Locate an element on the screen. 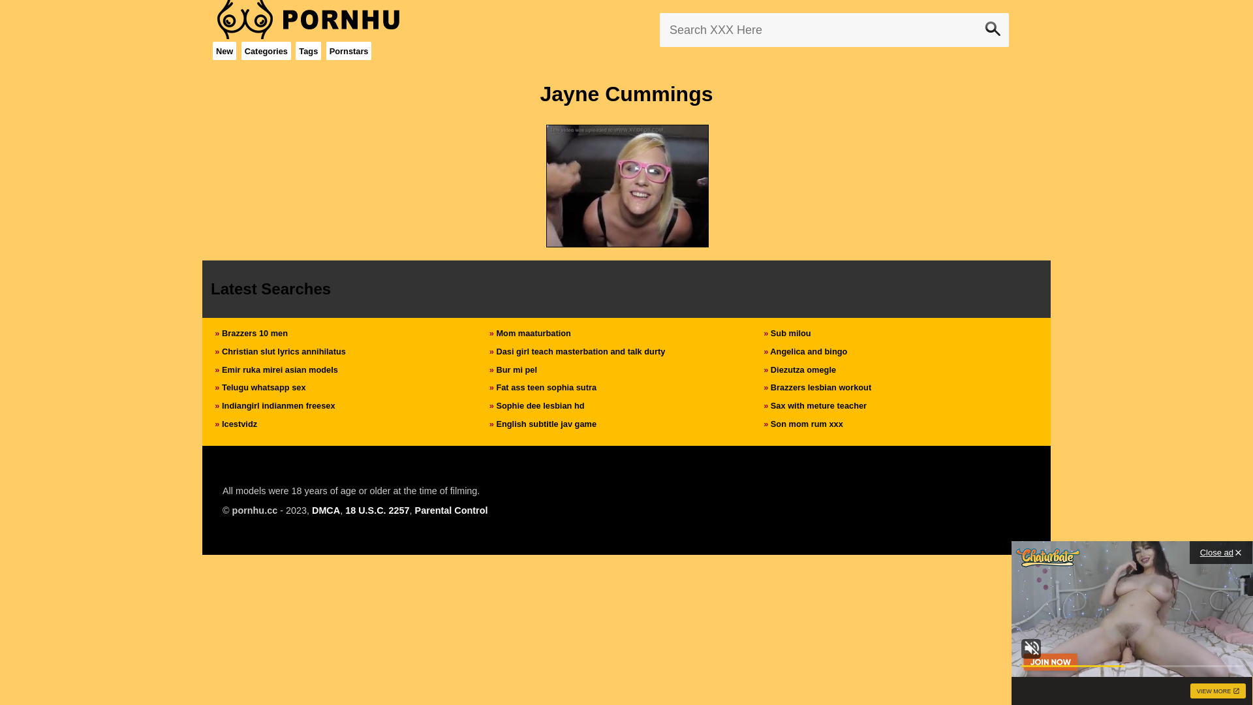 This screenshot has width=1253, height=705. DMCA is located at coordinates (326, 510).